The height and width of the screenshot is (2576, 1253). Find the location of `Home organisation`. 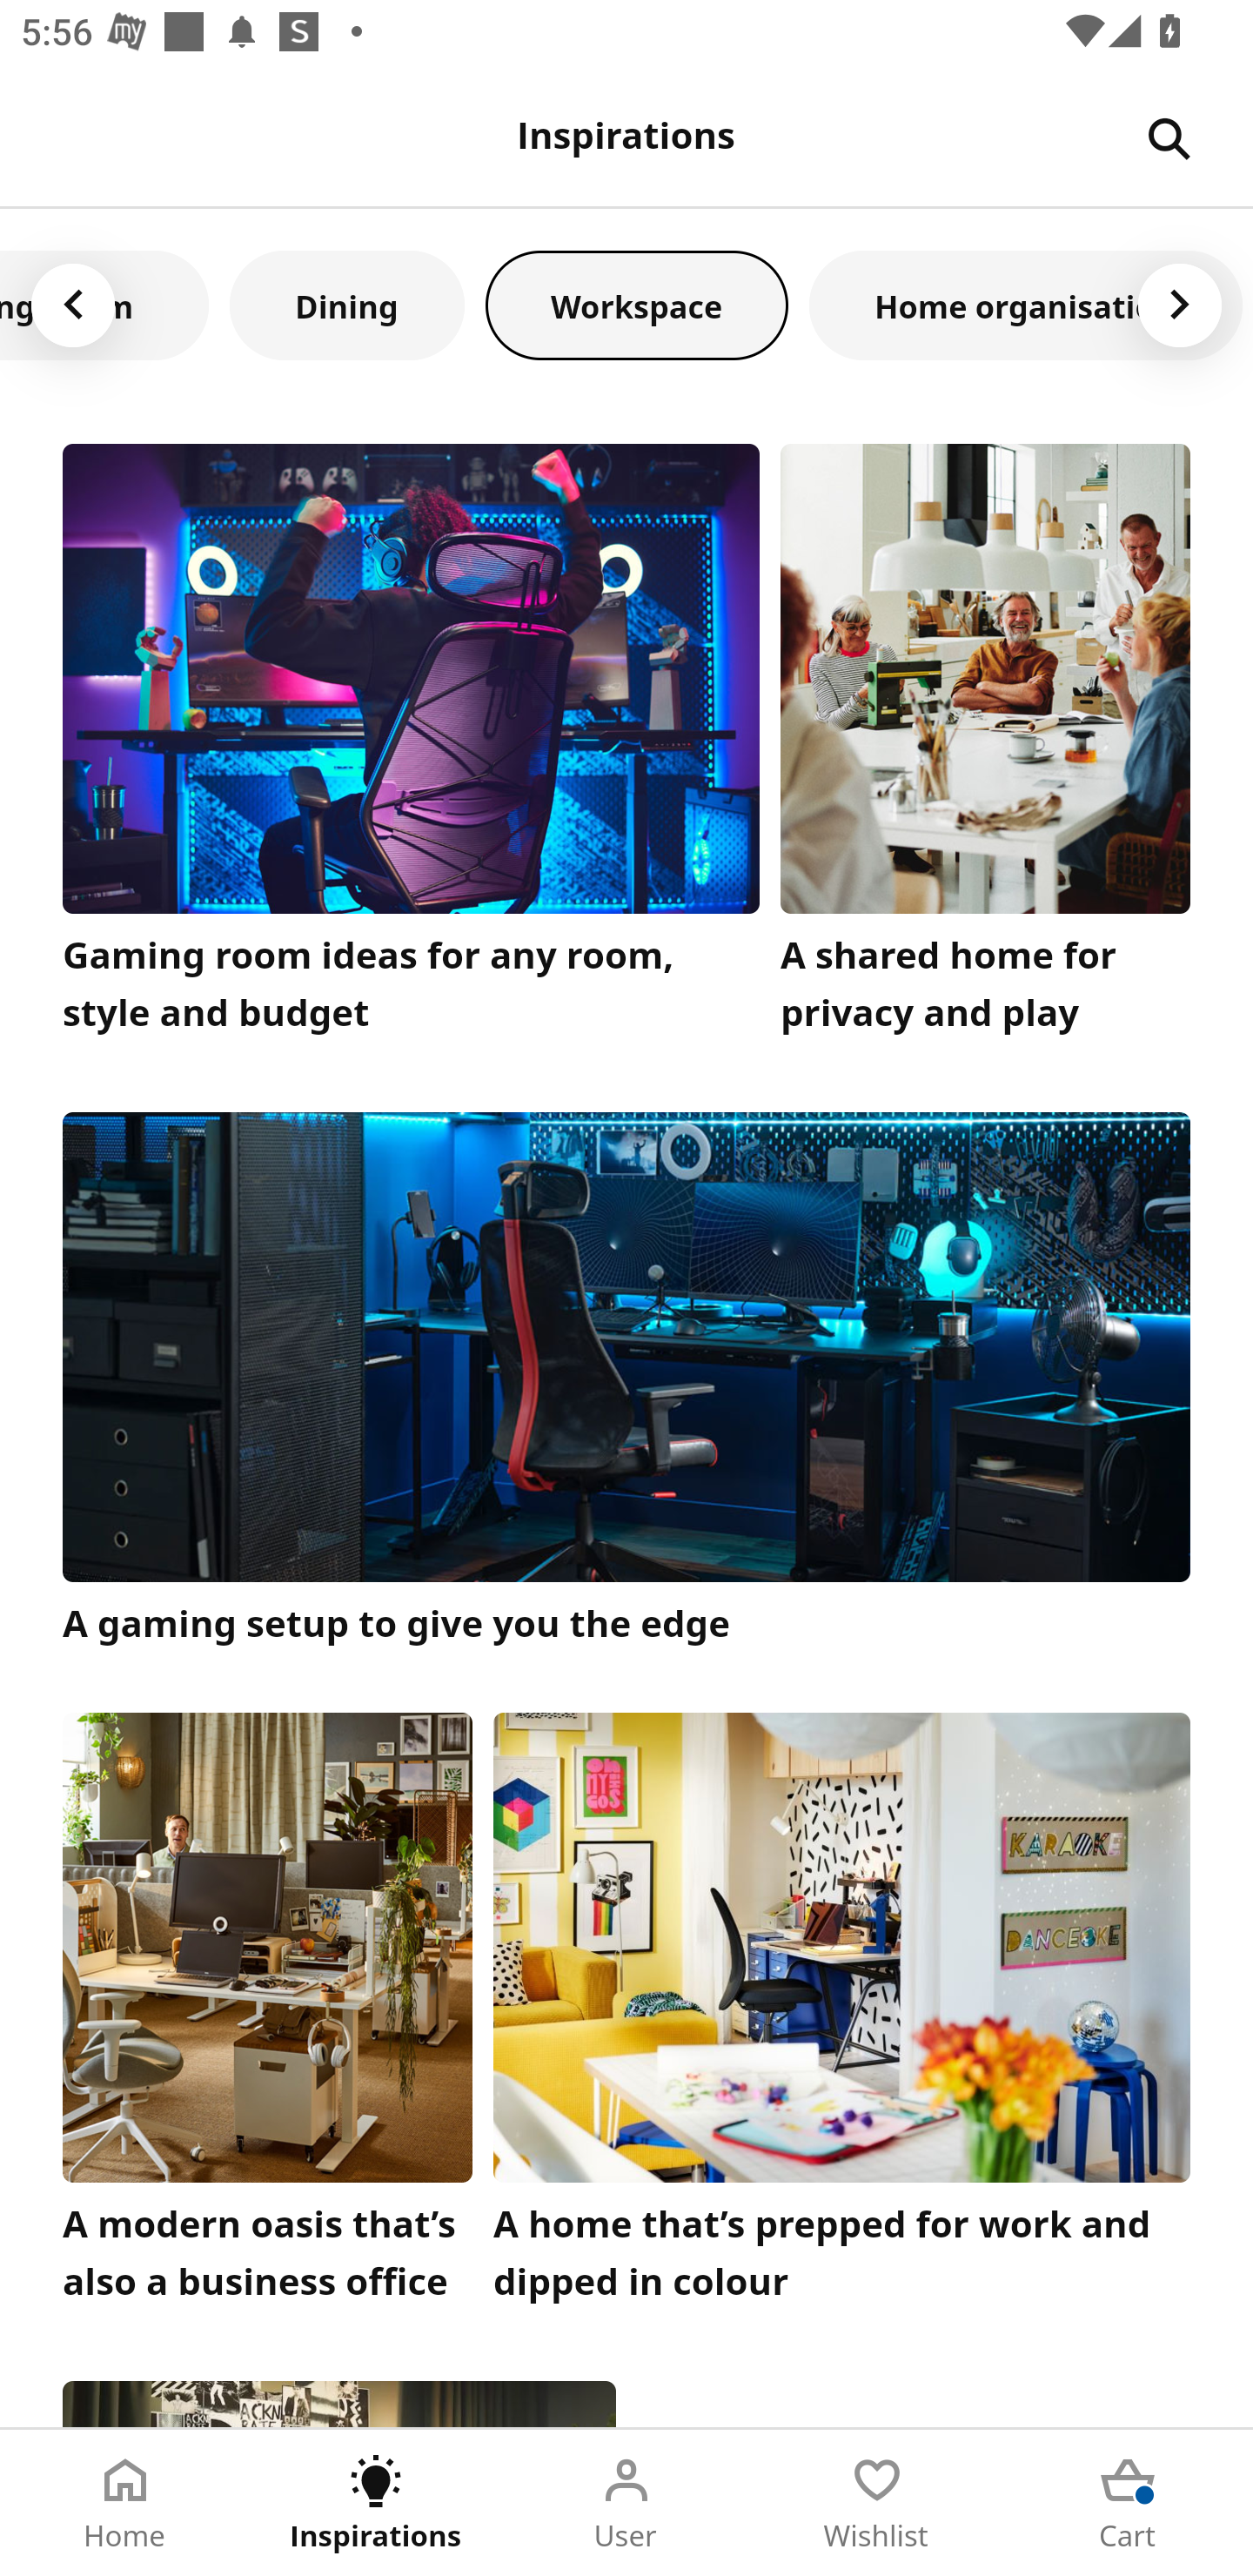

Home organisation is located at coordinates (1026, 305).